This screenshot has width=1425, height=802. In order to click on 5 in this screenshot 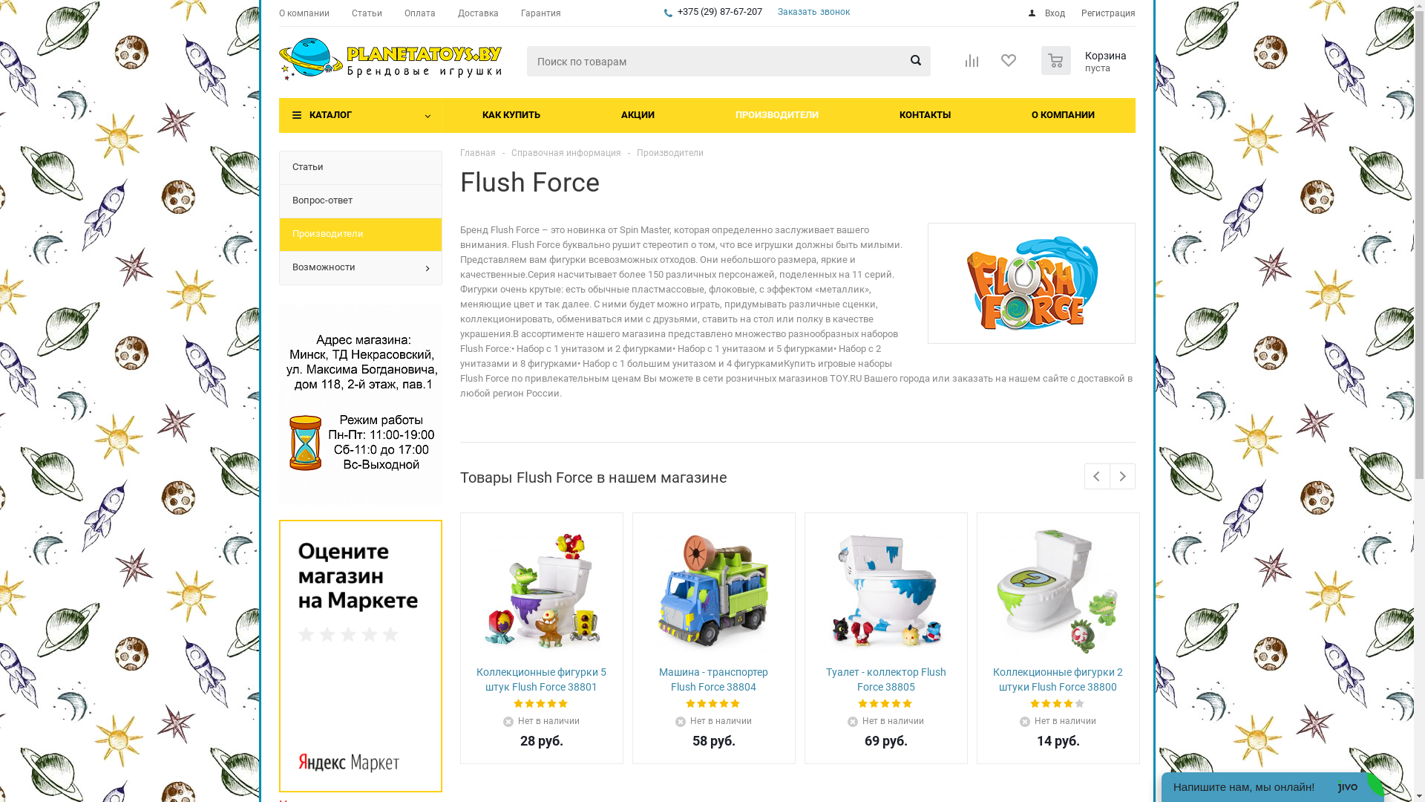, I will do `click(1081, 704)`.